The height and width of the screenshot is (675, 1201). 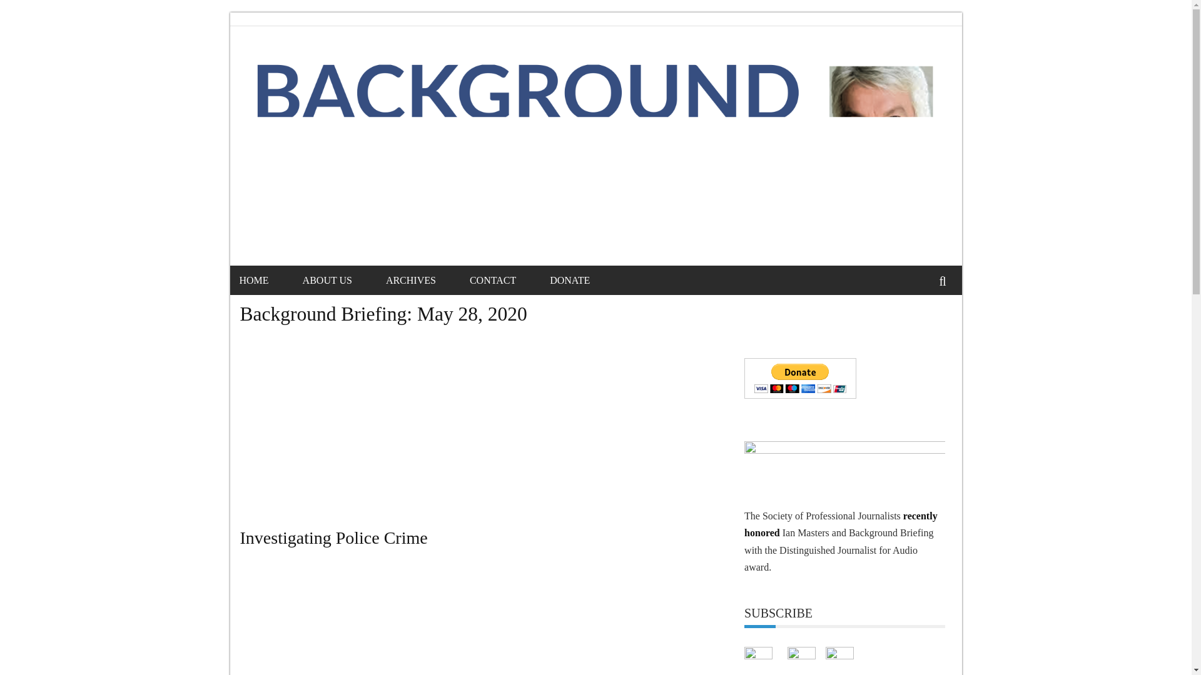 I want to click on HOME, so click(x=269, y=280).